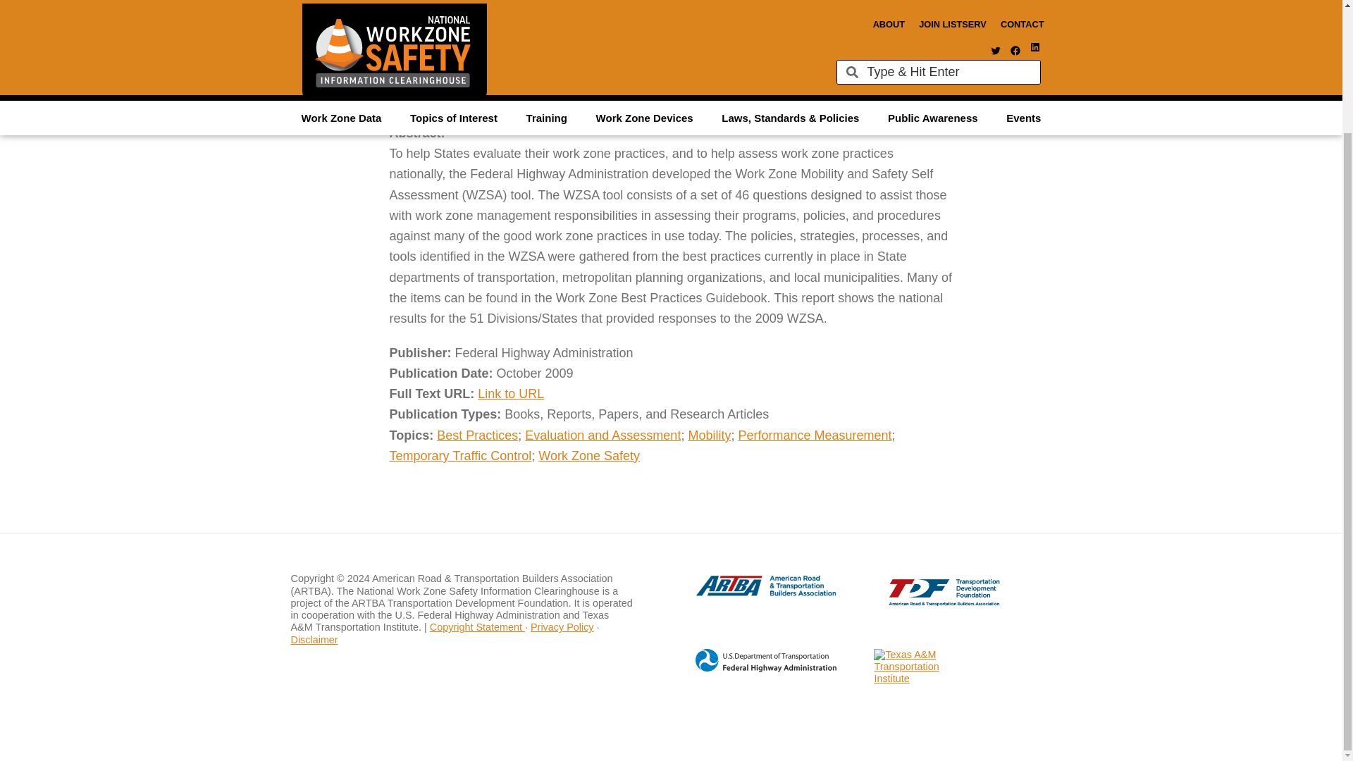 This screenshot has width=1353, height=761. What do you see at coordinates (751, 593) in the screenshot?
I see `ARTBA website` at bounding box center [751, 593].